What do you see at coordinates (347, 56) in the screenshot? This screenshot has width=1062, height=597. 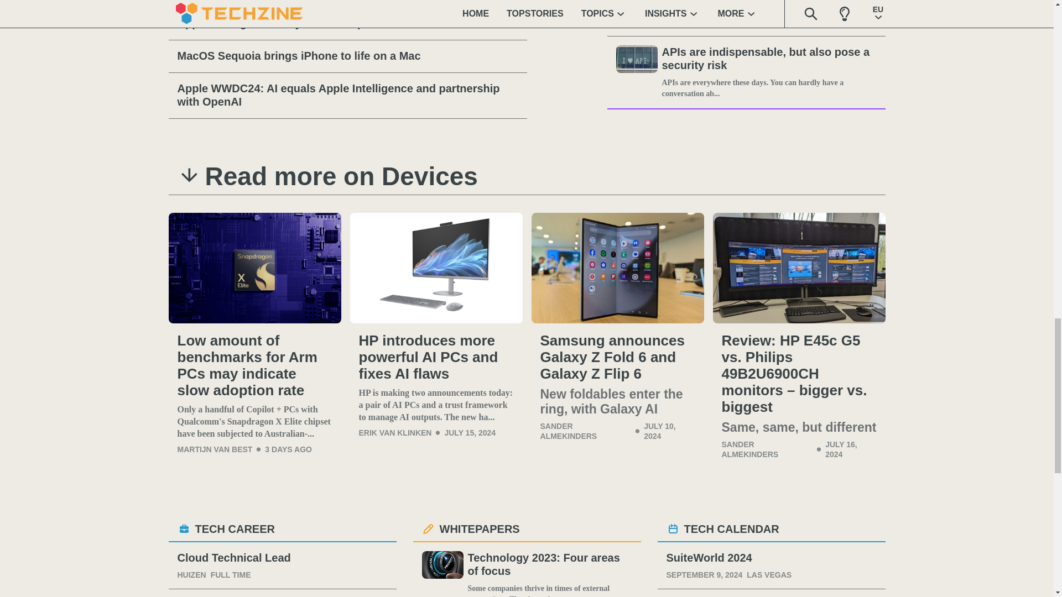 I see `MacOS Sequoia brings iPhone to life on a Mac` at bounding box center [347, 56].